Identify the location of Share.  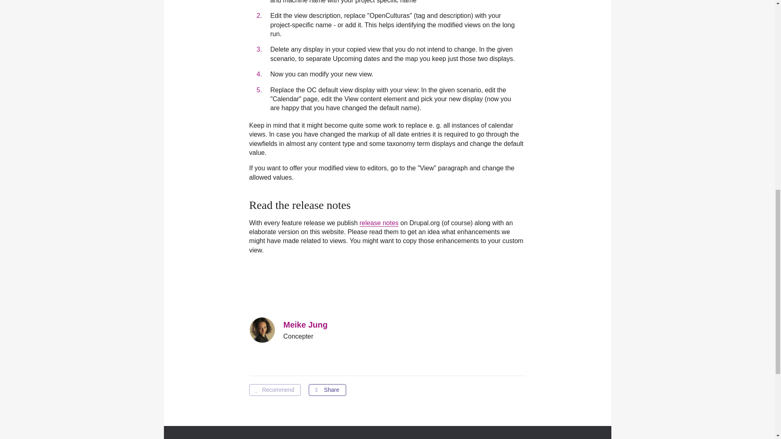
(327, 390).